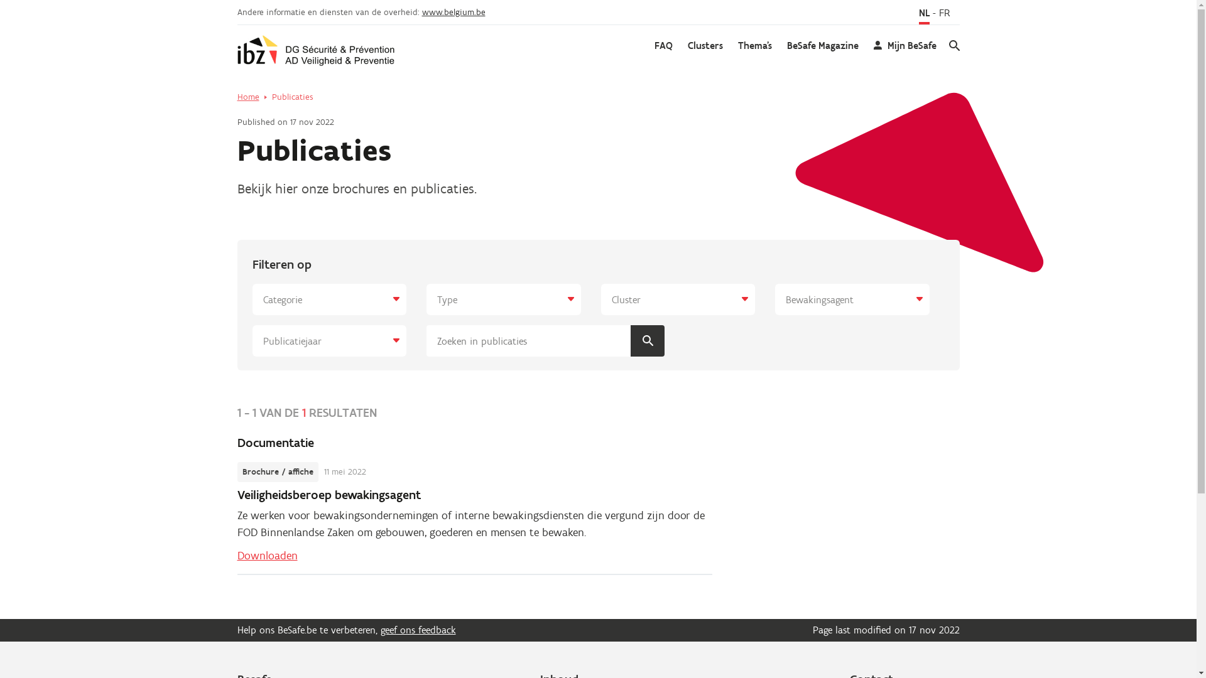  What do you see at coordinates (754, 46) in the screenshot?
I see `Thema's` at bounding box center [754, 46].